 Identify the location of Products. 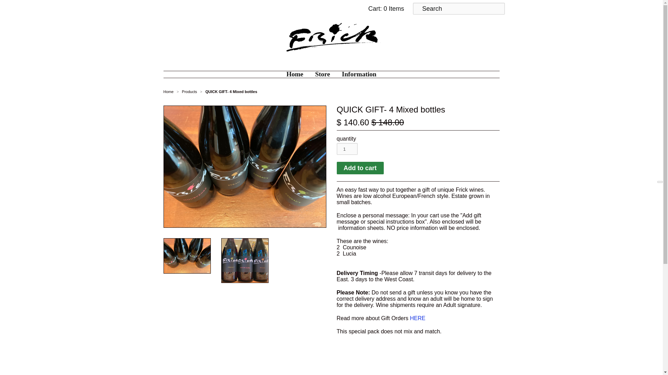
(190, 92).